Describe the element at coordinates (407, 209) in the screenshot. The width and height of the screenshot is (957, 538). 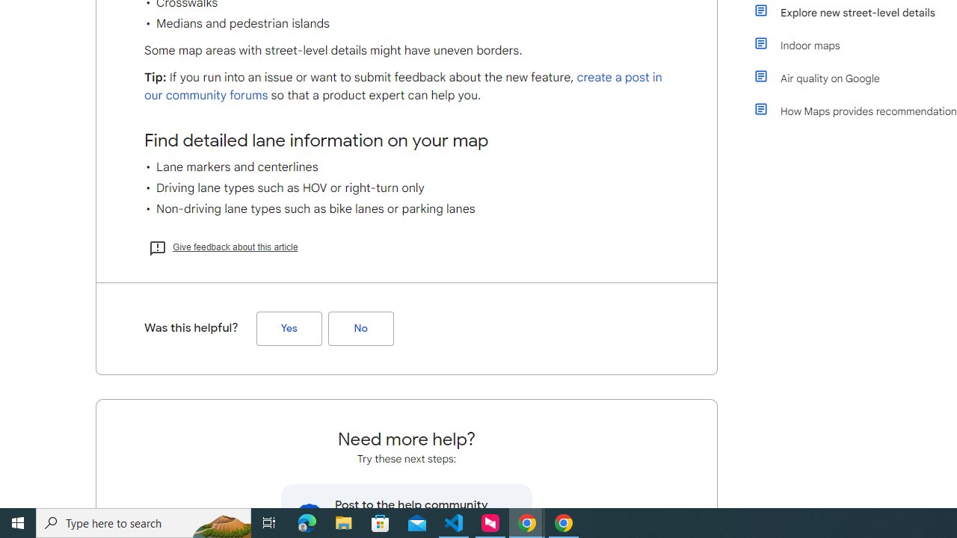
I see `Non-driving lane types such as bike lanes or parking lanes` at that location.